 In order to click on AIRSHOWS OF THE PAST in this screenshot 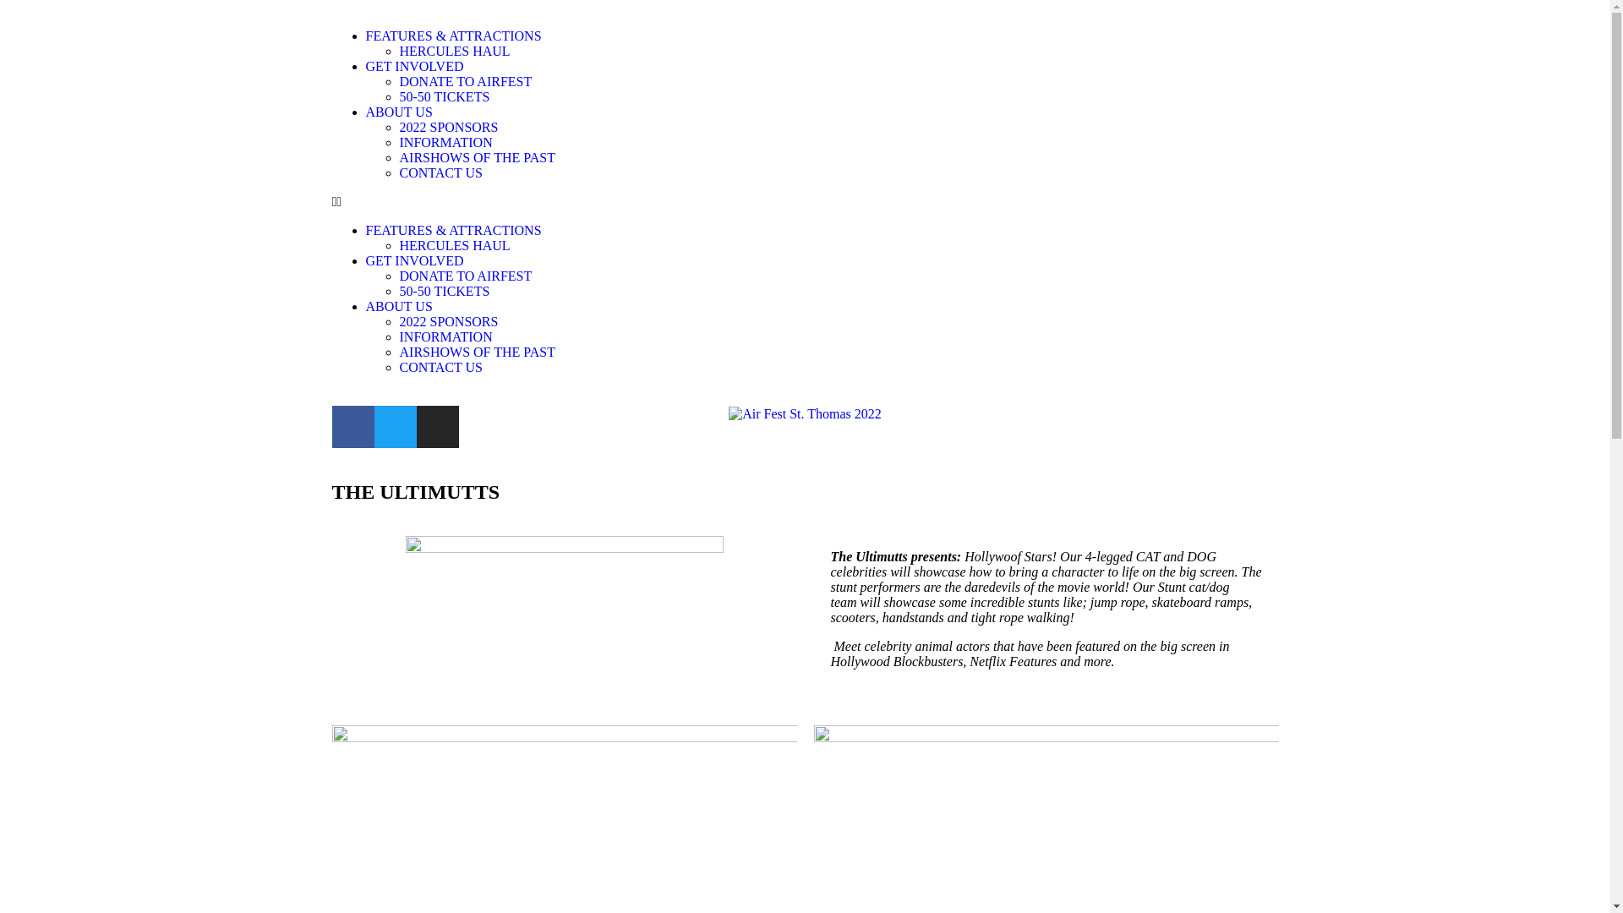, I will do `click(477, 157)`.